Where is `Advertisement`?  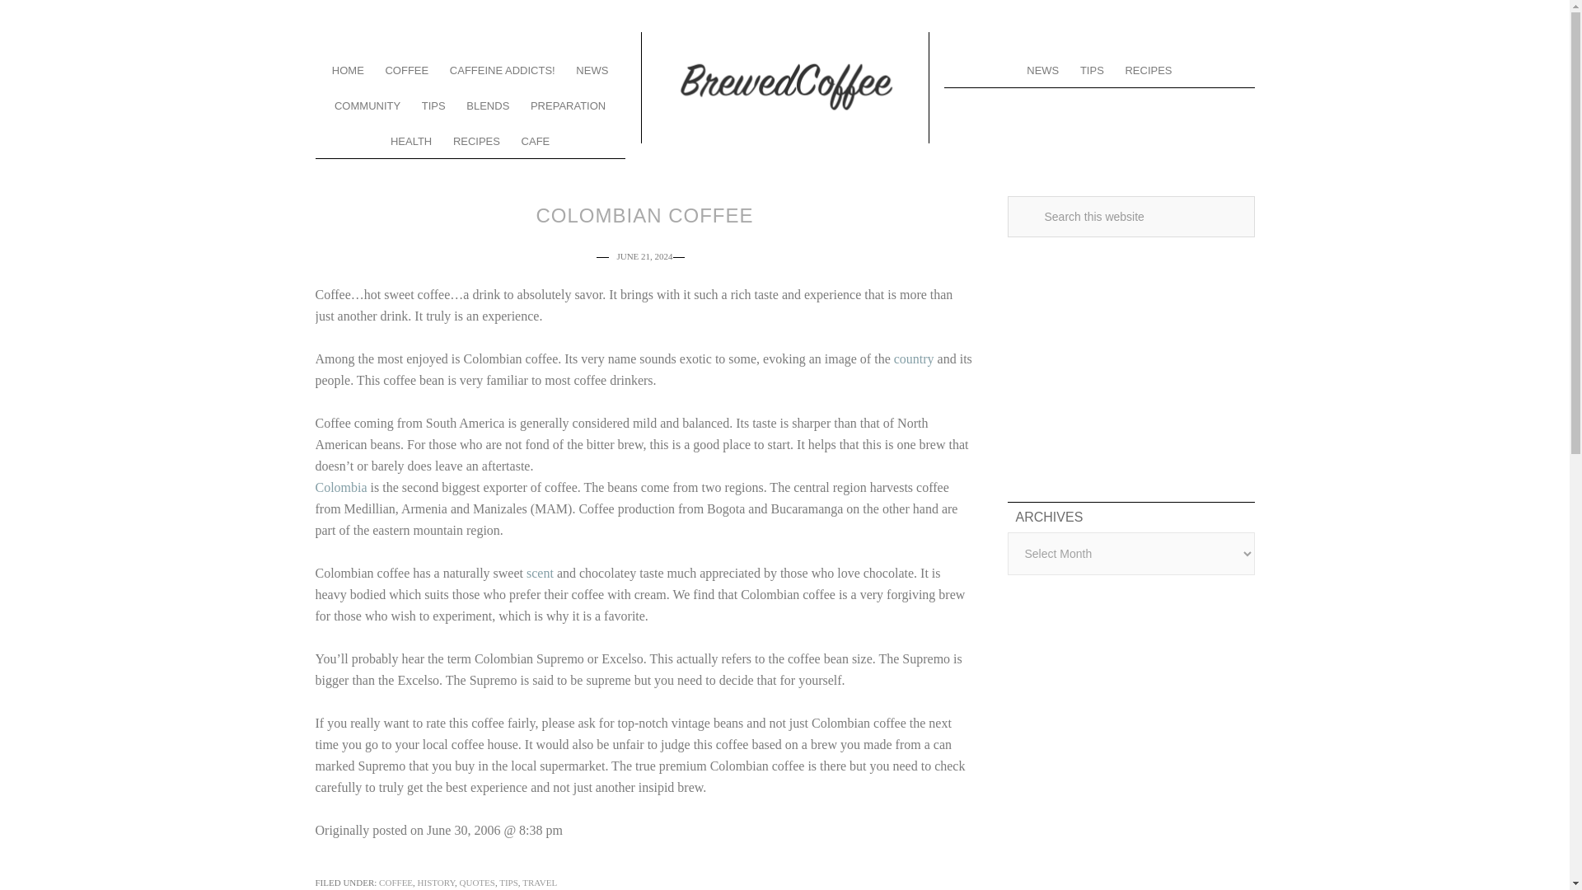 Advertisement is located at coordinates (1130, 746).